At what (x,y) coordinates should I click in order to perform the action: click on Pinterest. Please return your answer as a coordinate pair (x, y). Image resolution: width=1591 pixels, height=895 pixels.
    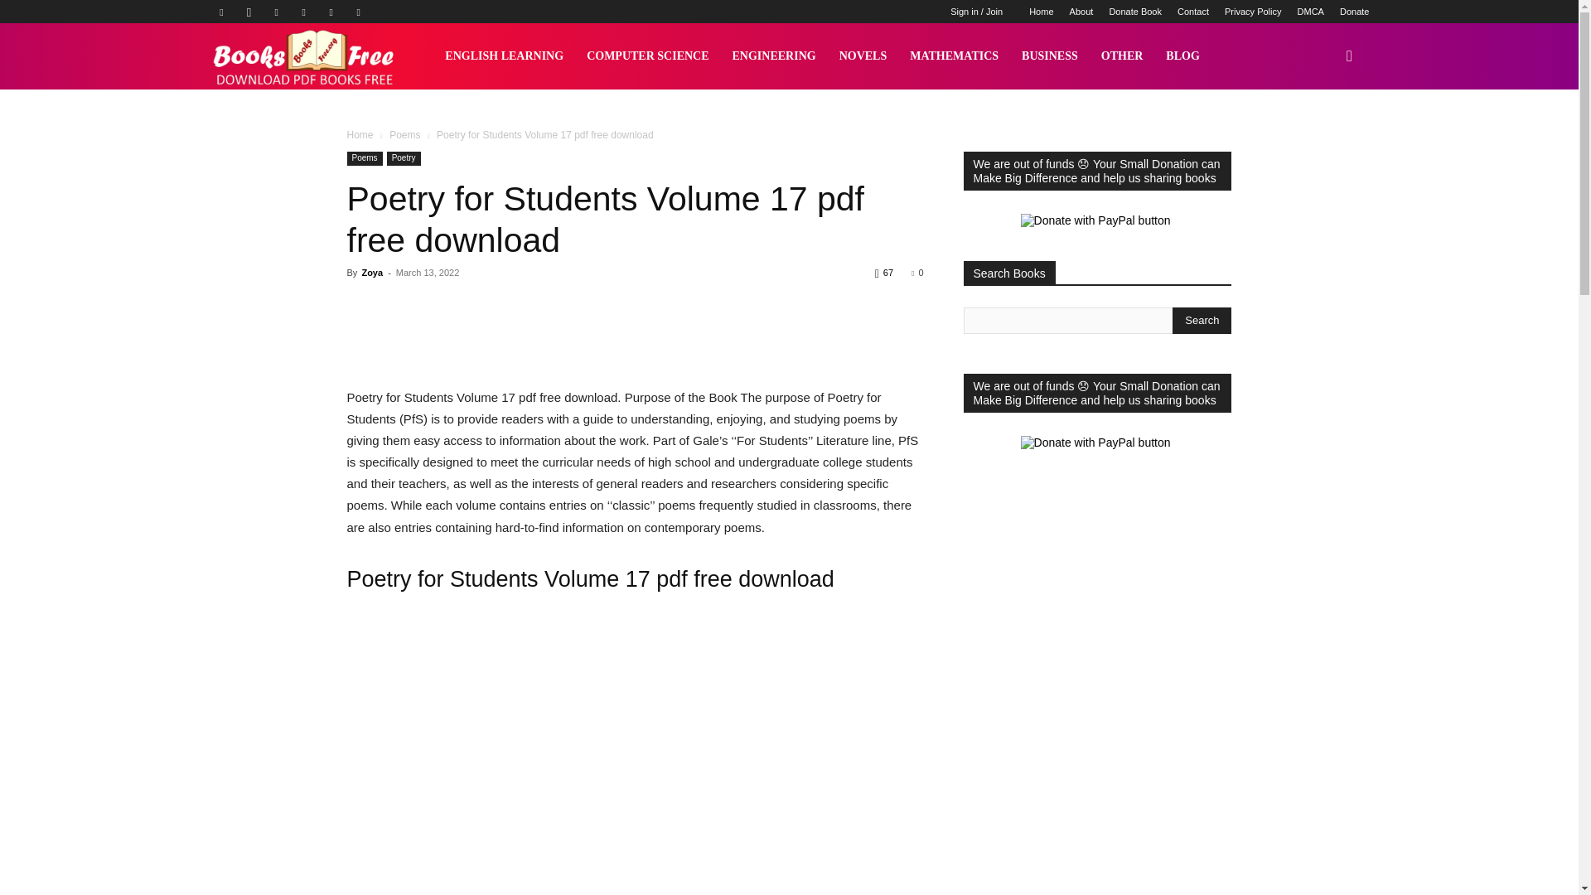
    Looking at the image, I should click on (303, 12).